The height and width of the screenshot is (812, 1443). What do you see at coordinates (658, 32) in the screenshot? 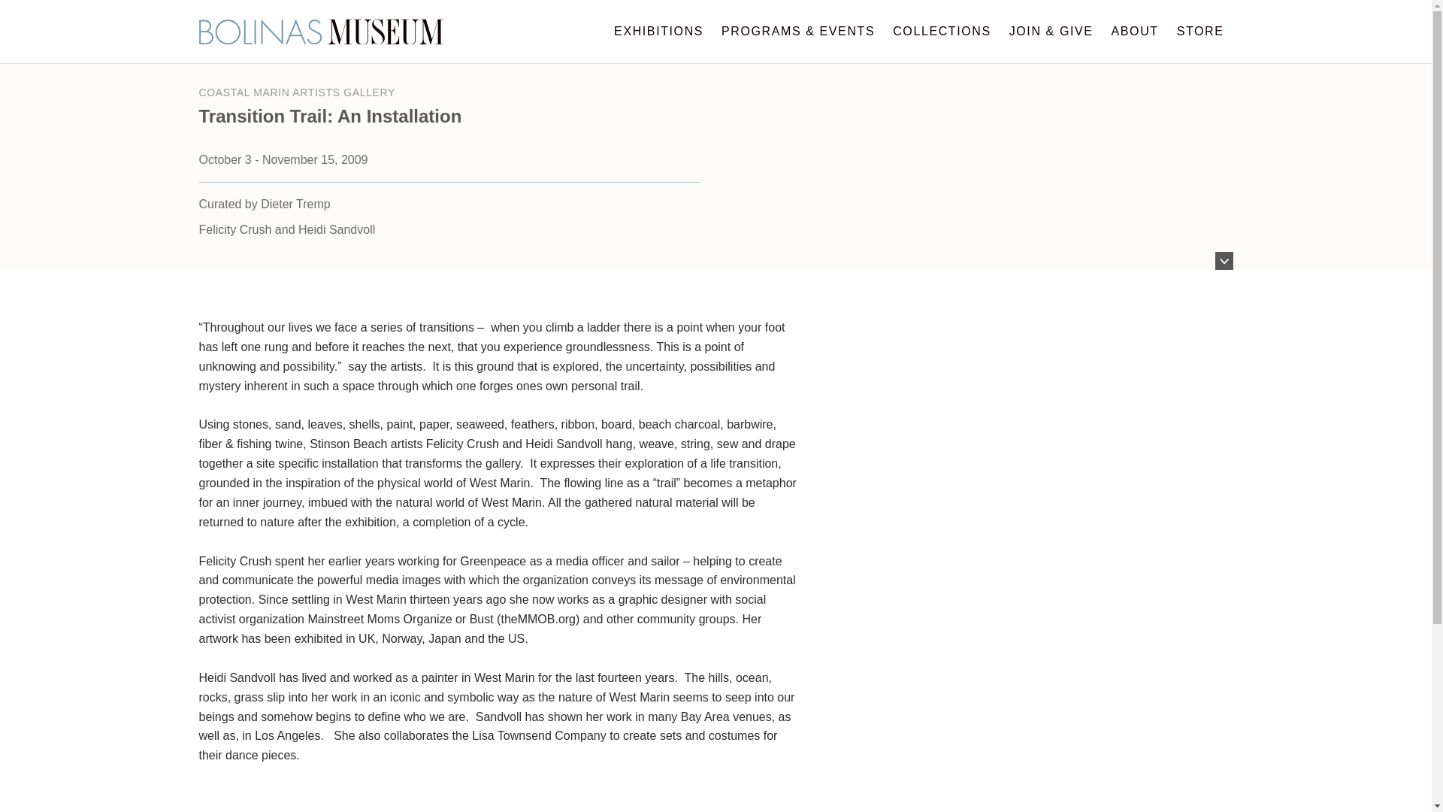
I see `EXHIBITIONS` at bounding box center [658, 32].